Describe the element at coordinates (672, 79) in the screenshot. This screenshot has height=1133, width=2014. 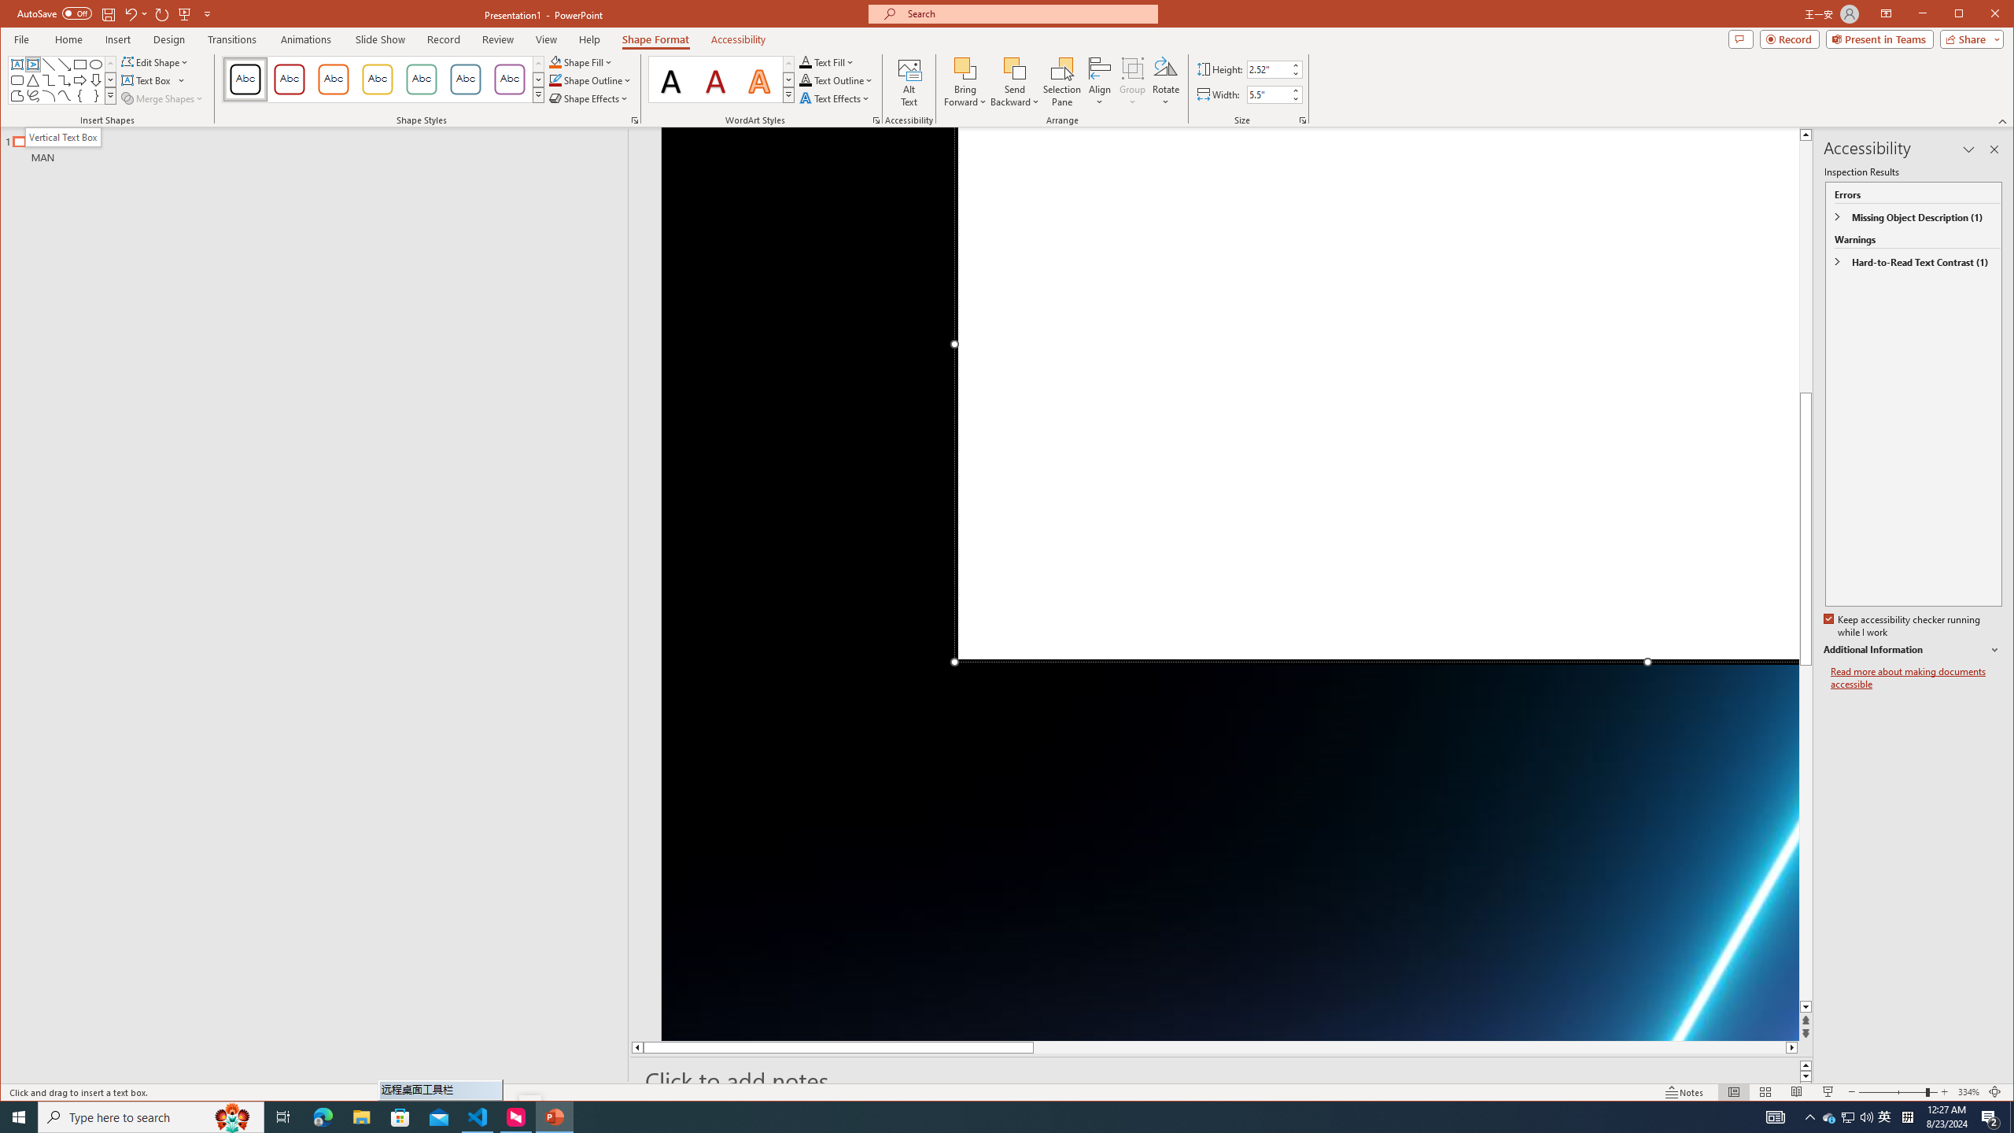
I see `Fill: Black, Text color 1; Shadow` at that location.